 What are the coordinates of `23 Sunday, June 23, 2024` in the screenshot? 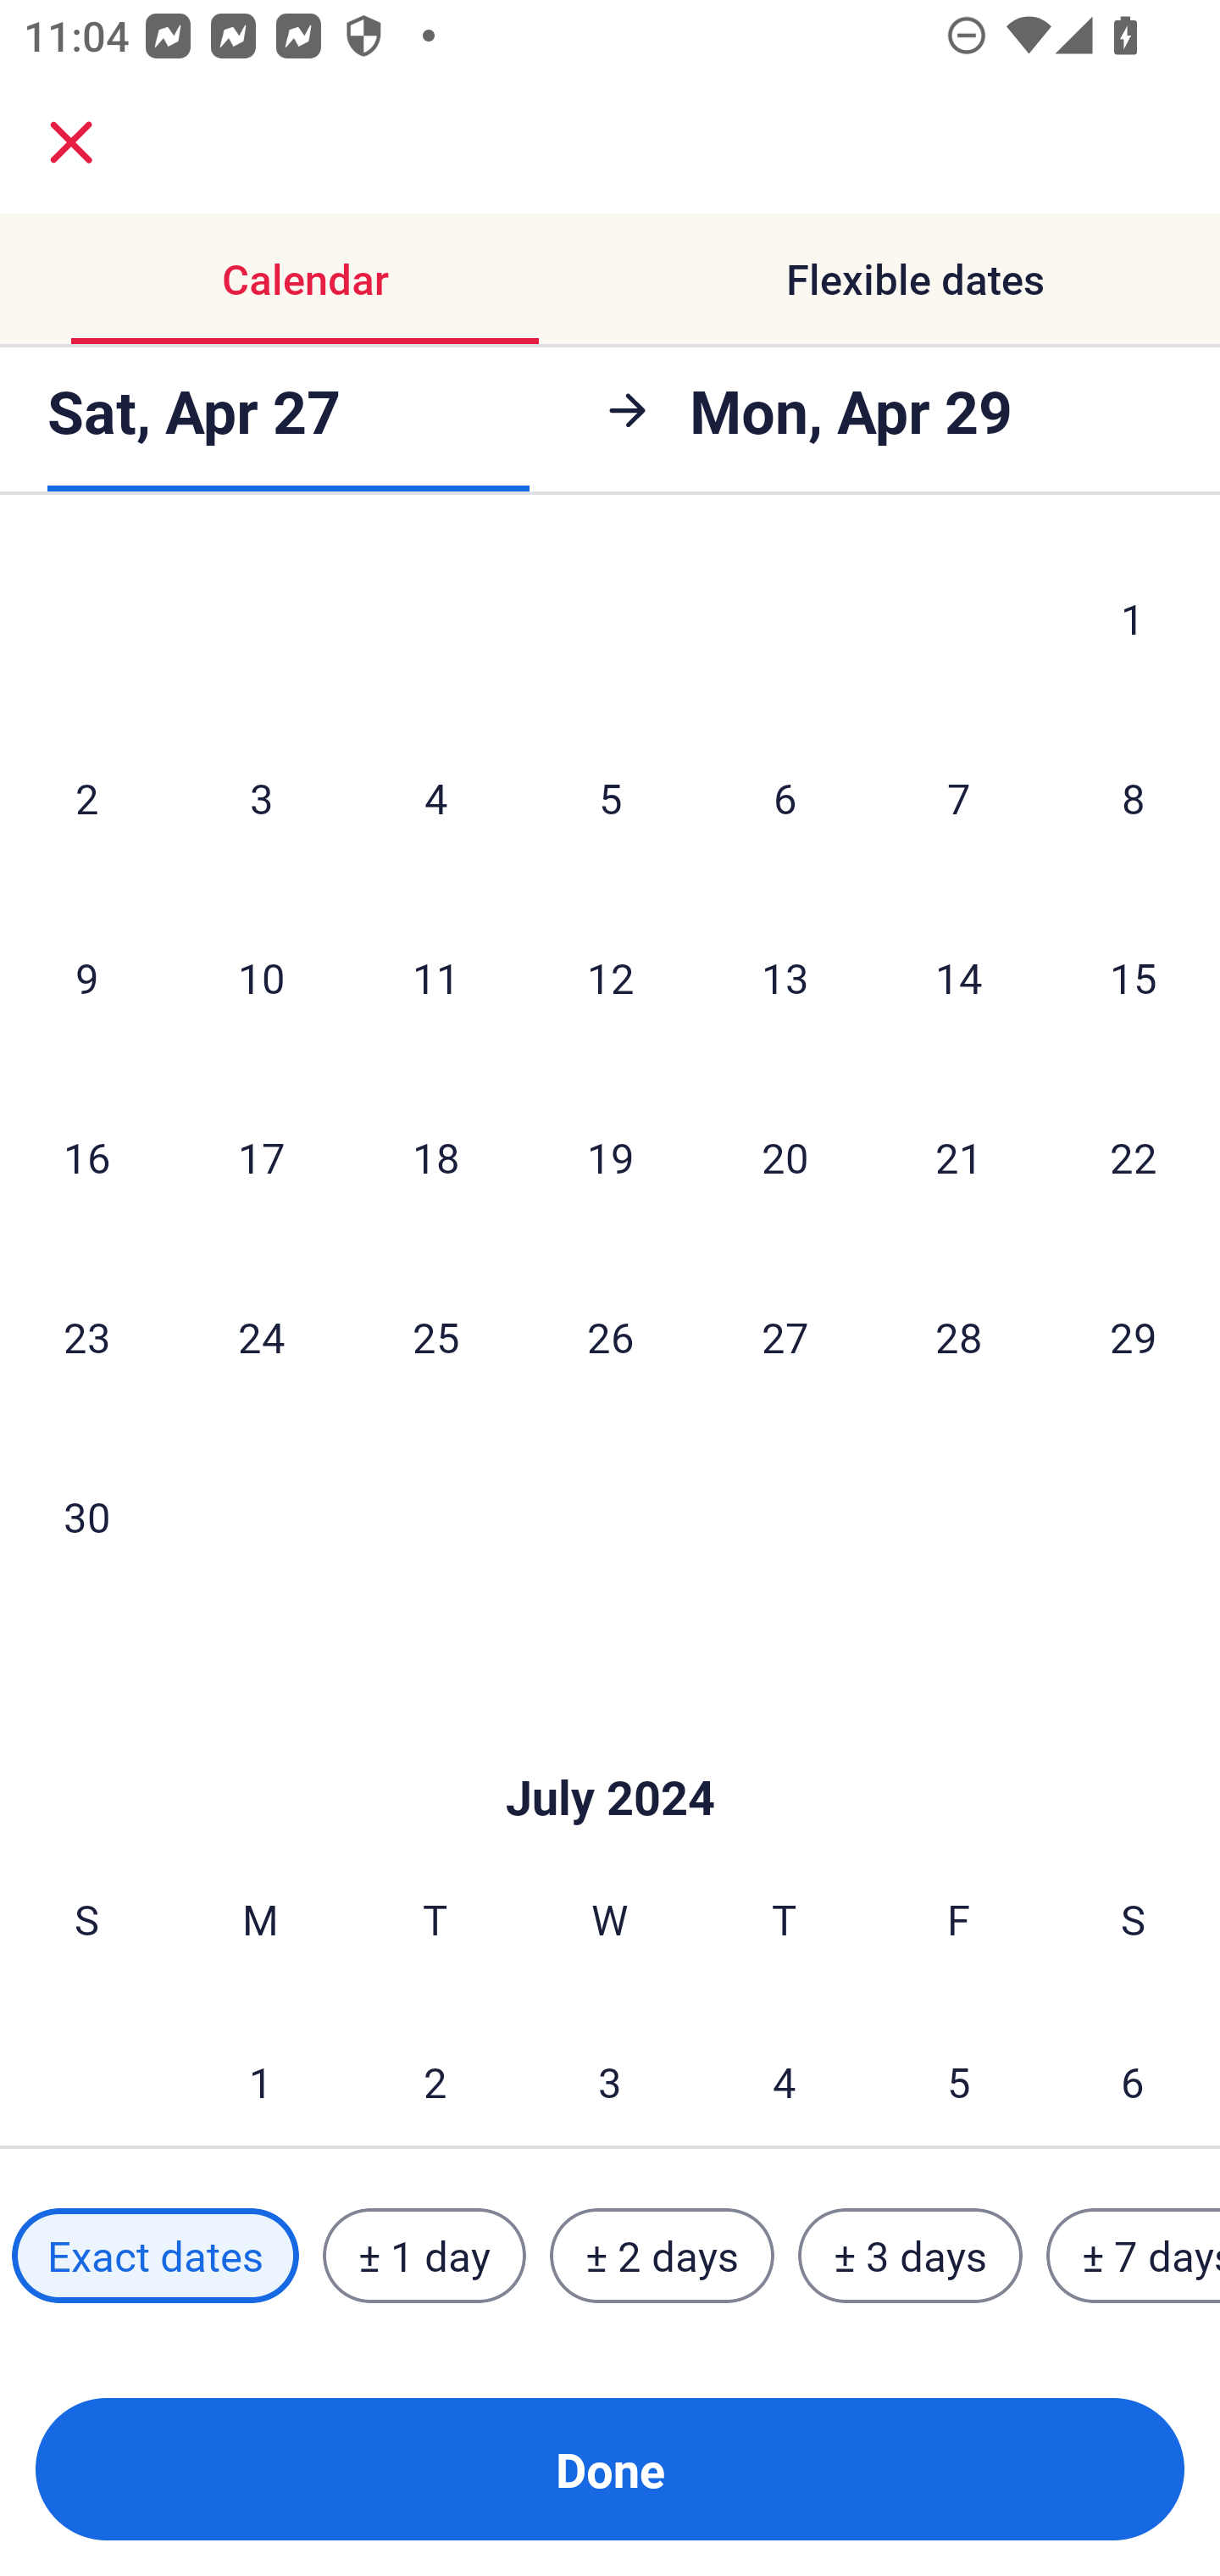 It's located at (86, 1337).